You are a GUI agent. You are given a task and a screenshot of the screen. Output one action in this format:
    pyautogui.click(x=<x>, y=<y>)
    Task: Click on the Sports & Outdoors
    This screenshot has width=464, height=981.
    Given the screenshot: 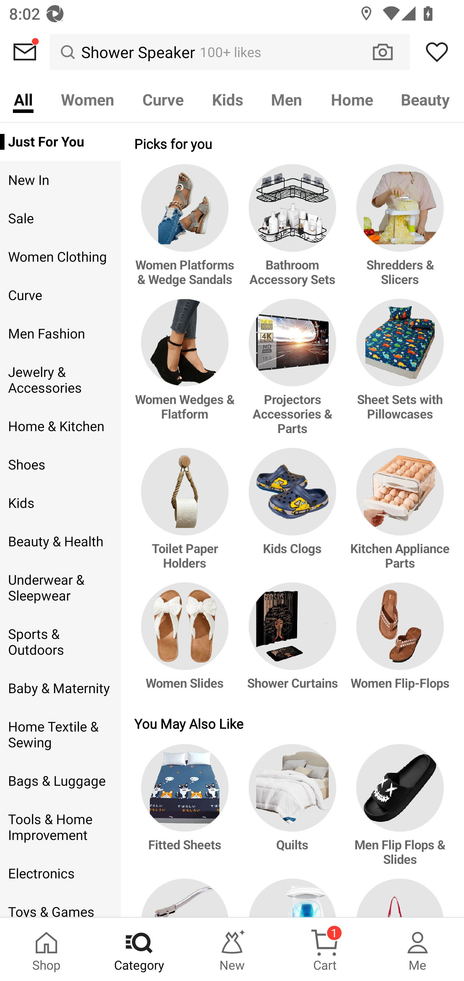 What is the action you would take?
    pyautogui.click(x=60, y=642)
    